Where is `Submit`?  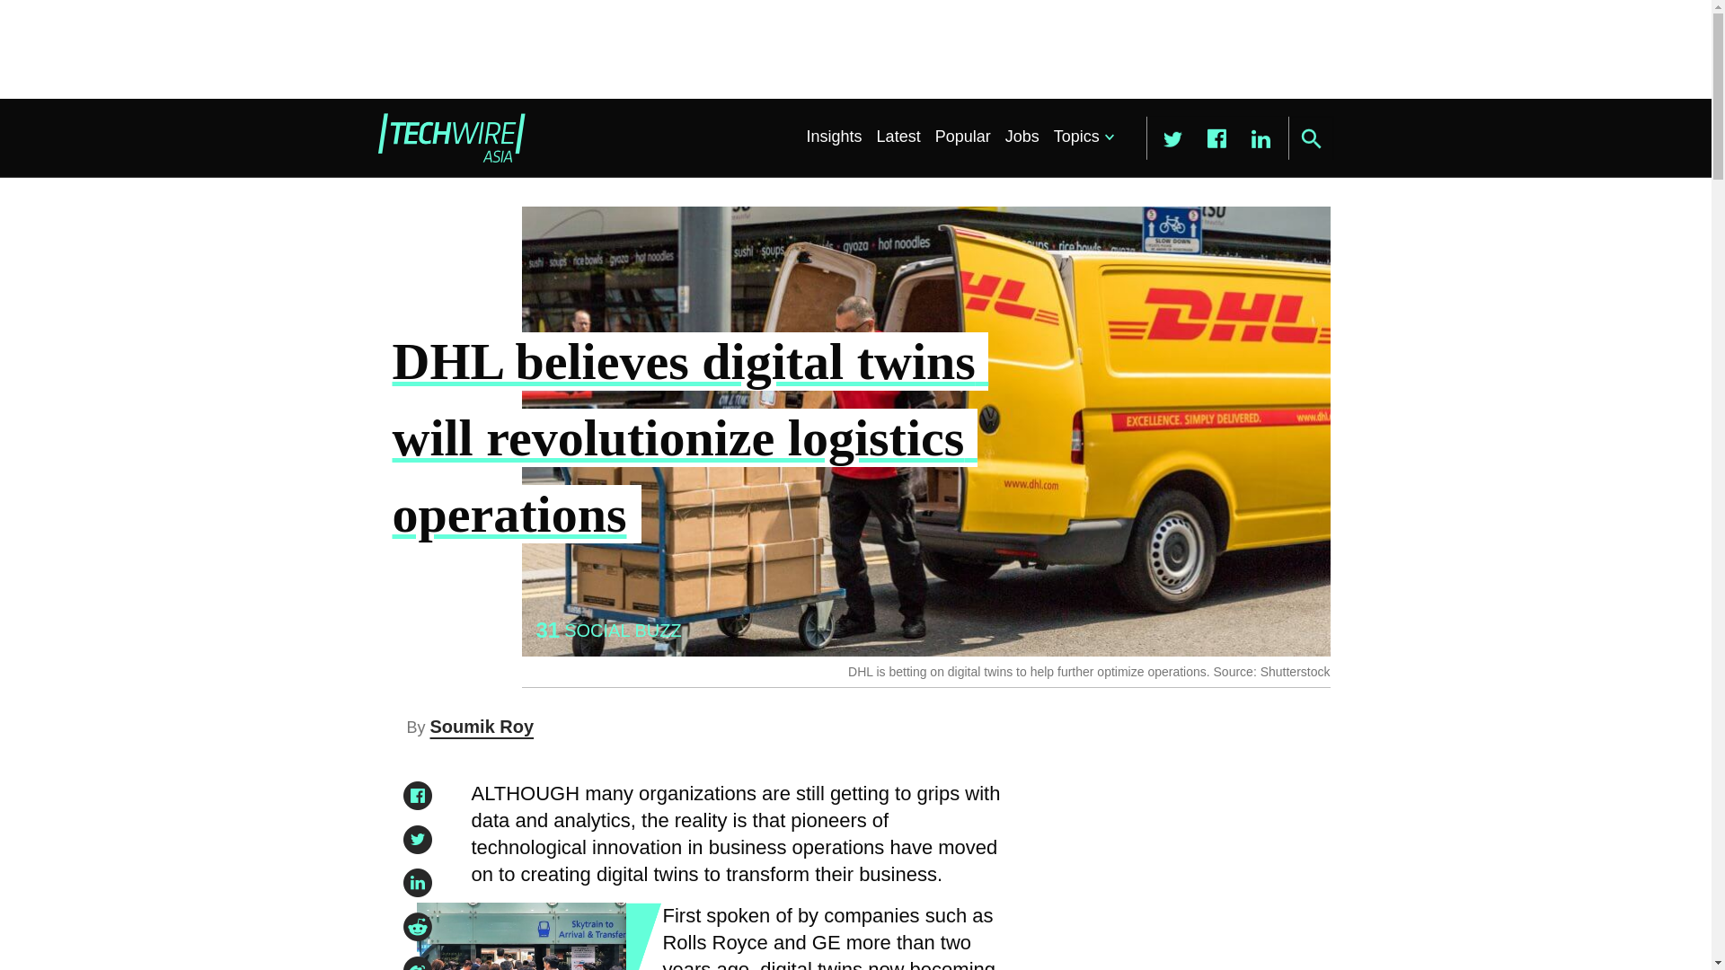 Submit is located at coordinates (1311, 138).